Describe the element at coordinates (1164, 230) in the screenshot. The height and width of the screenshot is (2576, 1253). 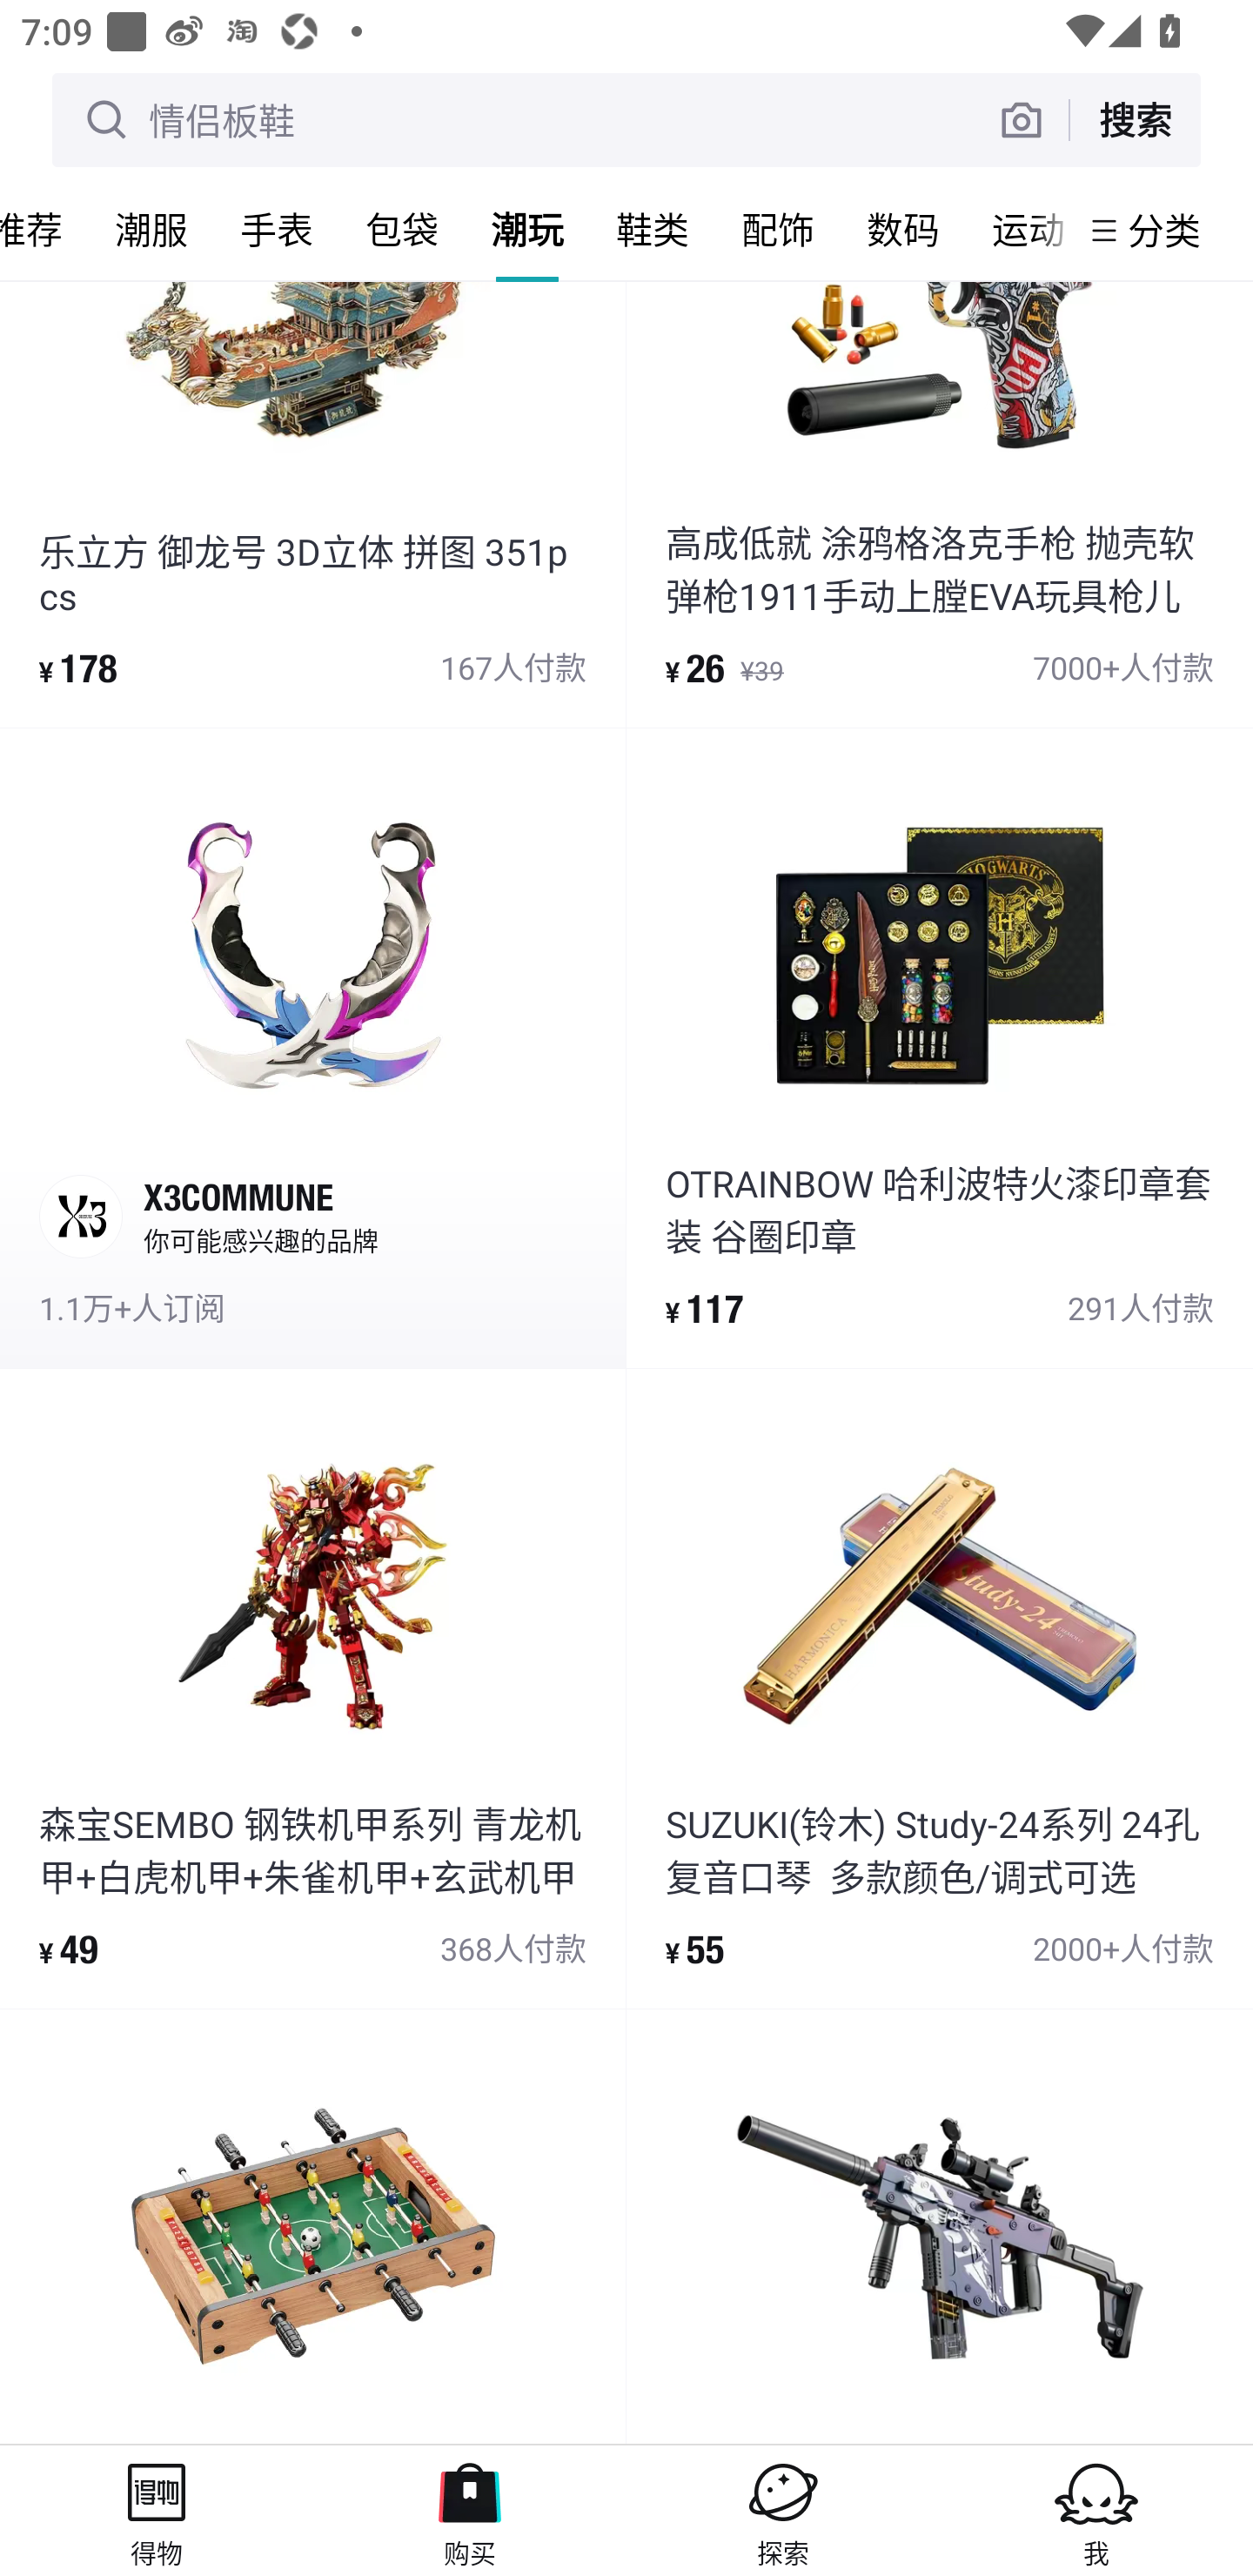
I see `分类` at that location.